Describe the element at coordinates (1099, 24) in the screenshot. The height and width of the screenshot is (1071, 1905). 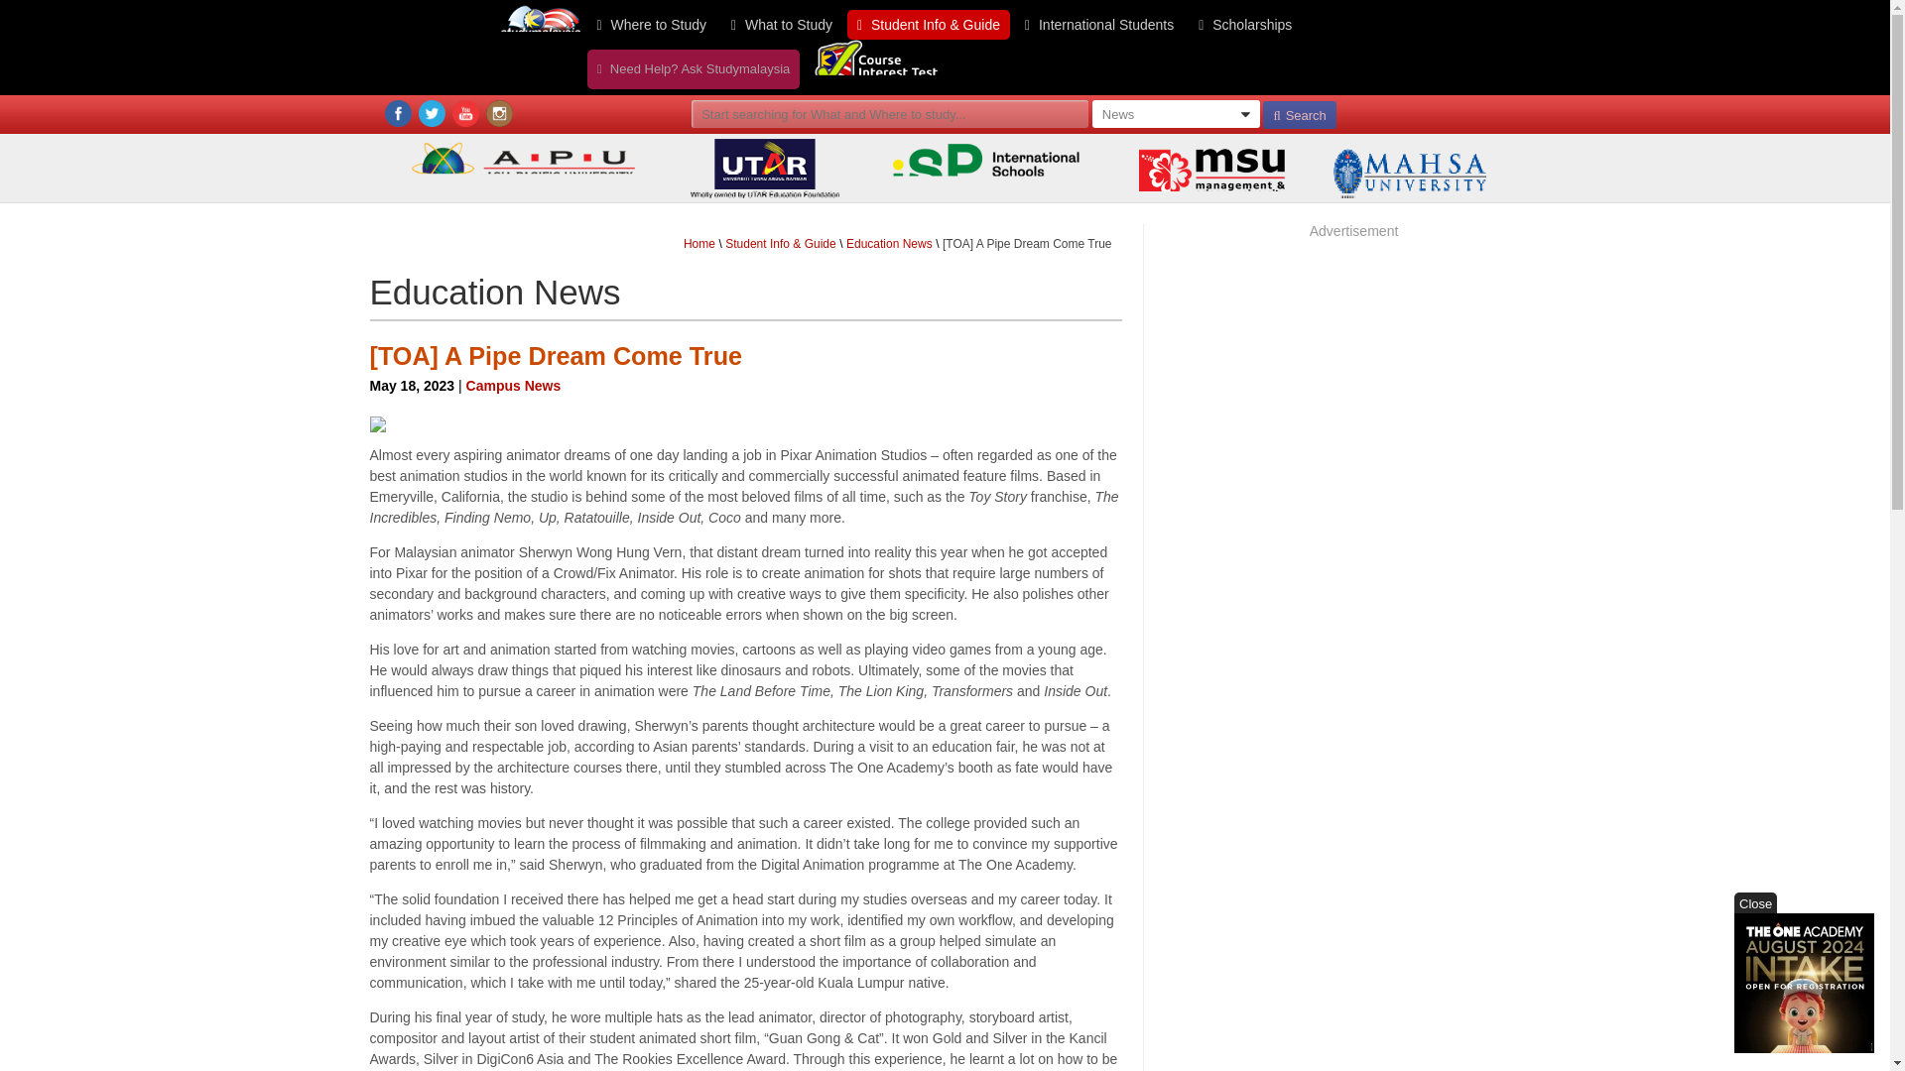
I see `International Students` at that location.